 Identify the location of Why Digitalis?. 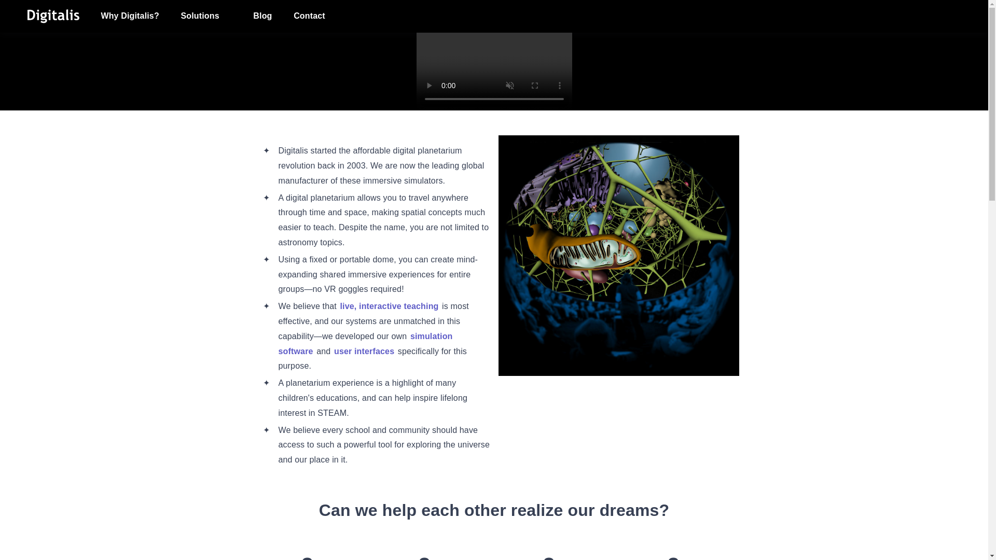
(130, 16).